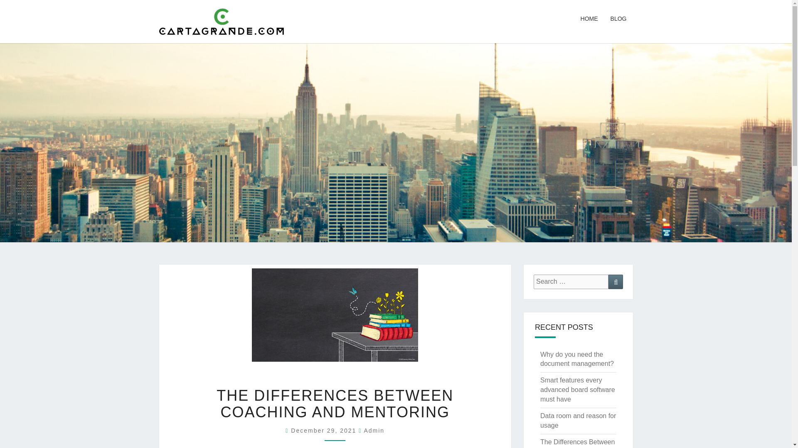 The height and width of the screenshot is (448, 798). What do you see at coordinates (616, 282) in the screenshot?
I see `Search` at bounding box center [616, 282].